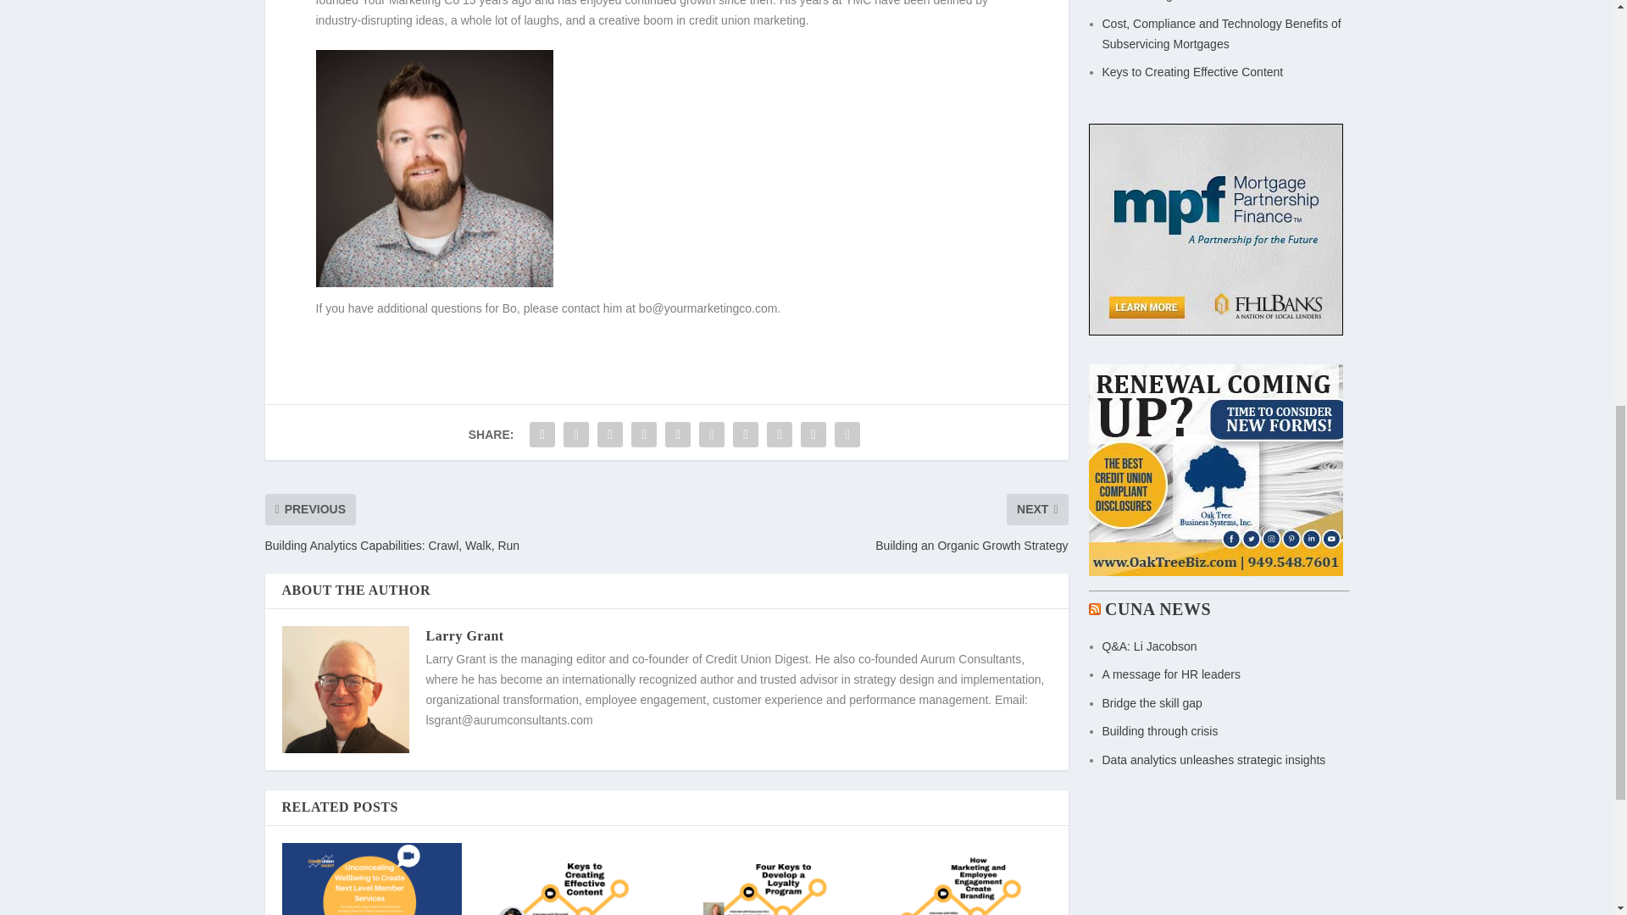  What do you see at coordinates (813, 434) in the screenshot?
I see `Share "Strategy and Marketing: The Perfect Pair" via Email` at bounding box center [813, 434].